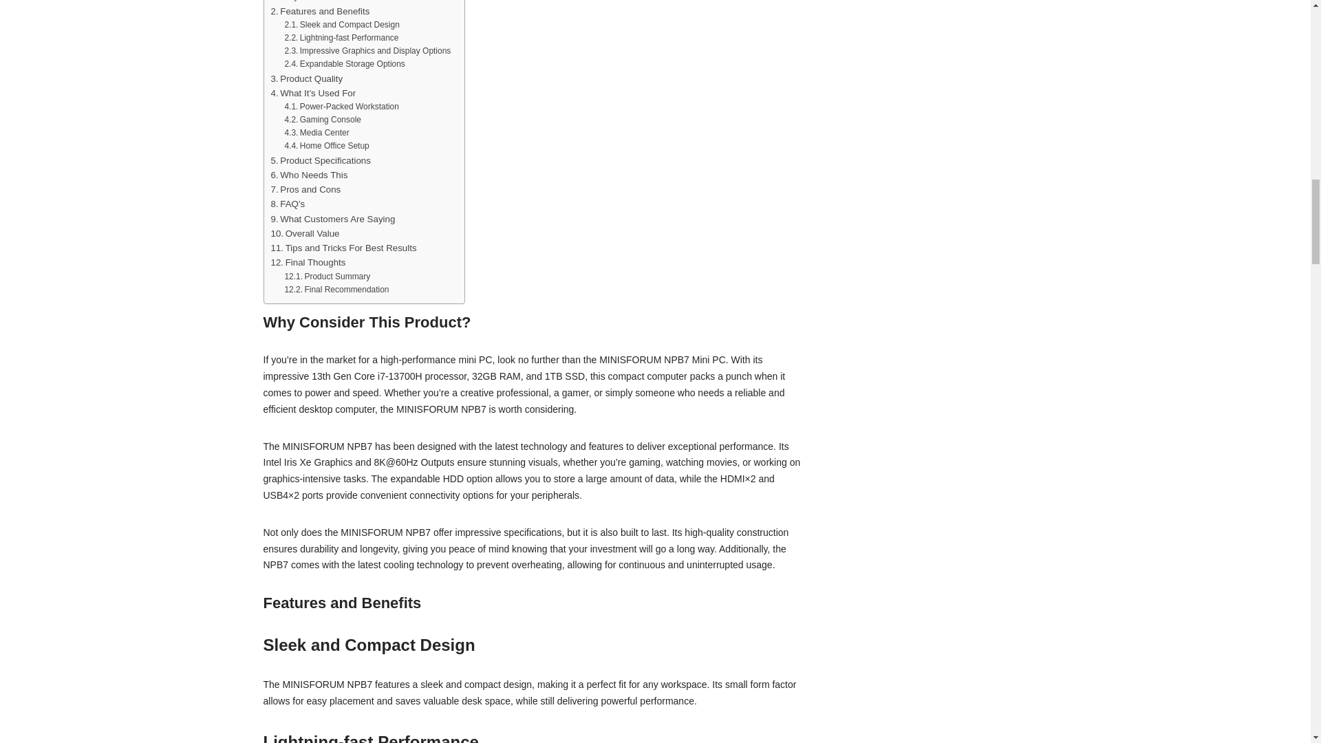 The height and width of the screenshot is (743, 1321). I want to click on Features and Benefits, so click(320, 11).